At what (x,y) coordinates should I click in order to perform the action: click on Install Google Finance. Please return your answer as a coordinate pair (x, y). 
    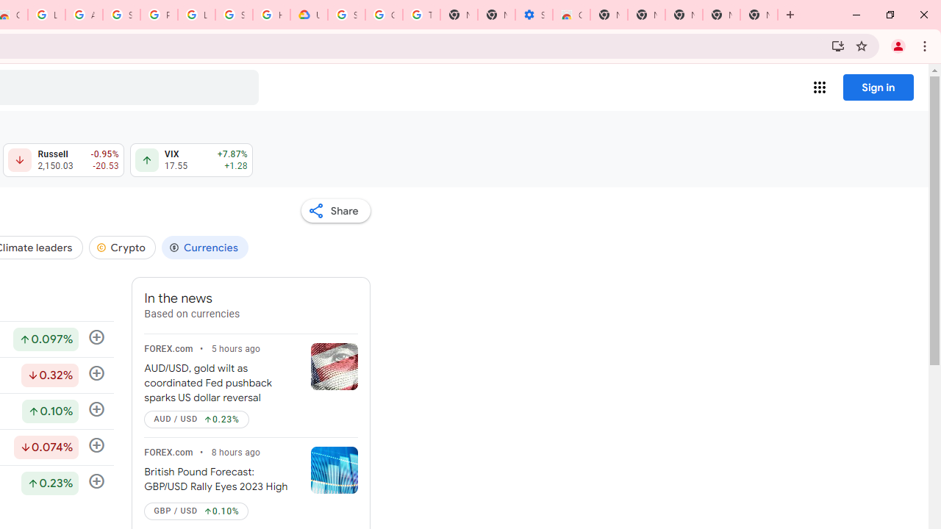
    Looking at the image, I should click on (838, 46).